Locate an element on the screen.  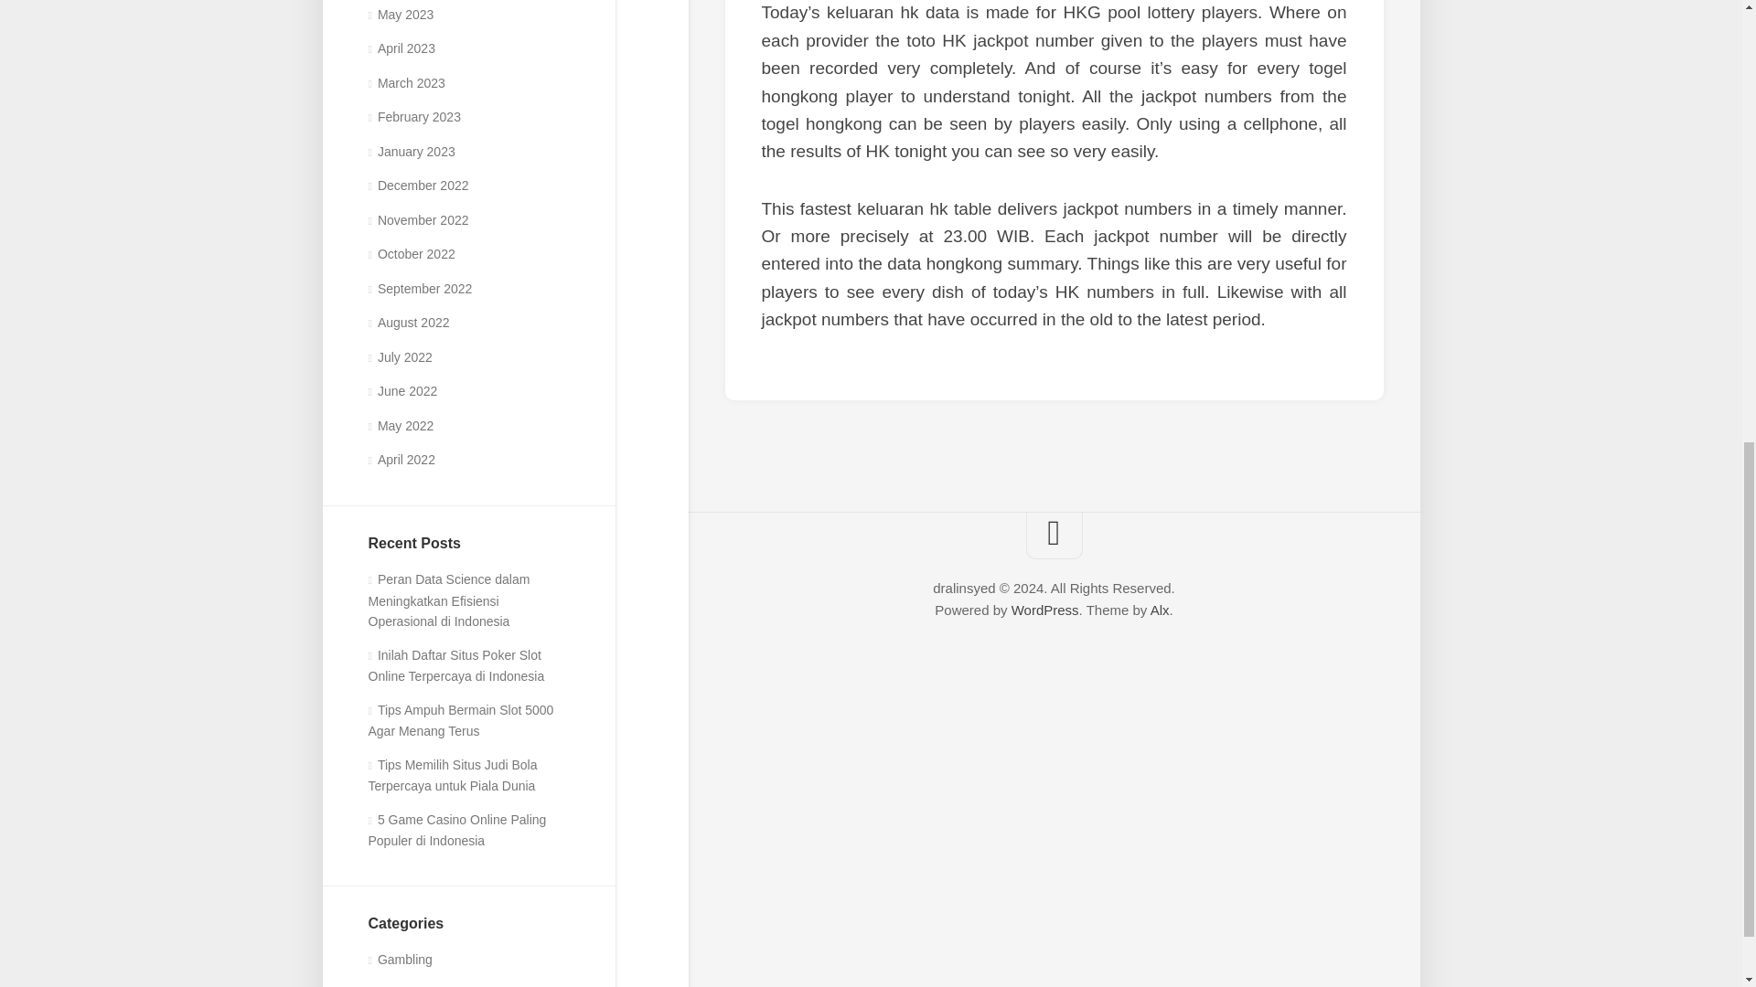
December 2022 is located at coordinates (417, 185).